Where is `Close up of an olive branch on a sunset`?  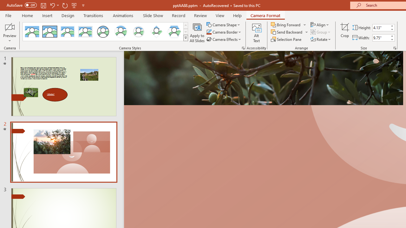 Close up of an olive branch on a sunset is located at coordinates (263, 78).